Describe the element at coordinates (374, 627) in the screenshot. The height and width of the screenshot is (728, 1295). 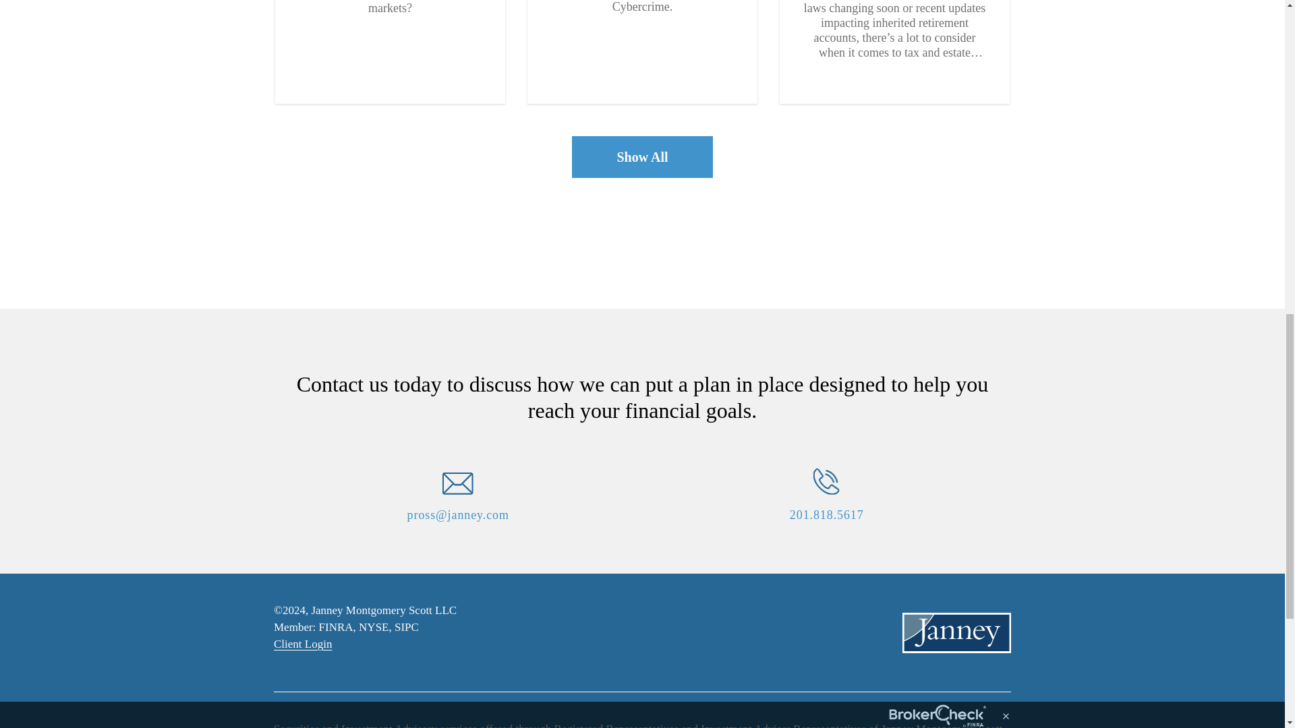
I see `NYSE` at that location.